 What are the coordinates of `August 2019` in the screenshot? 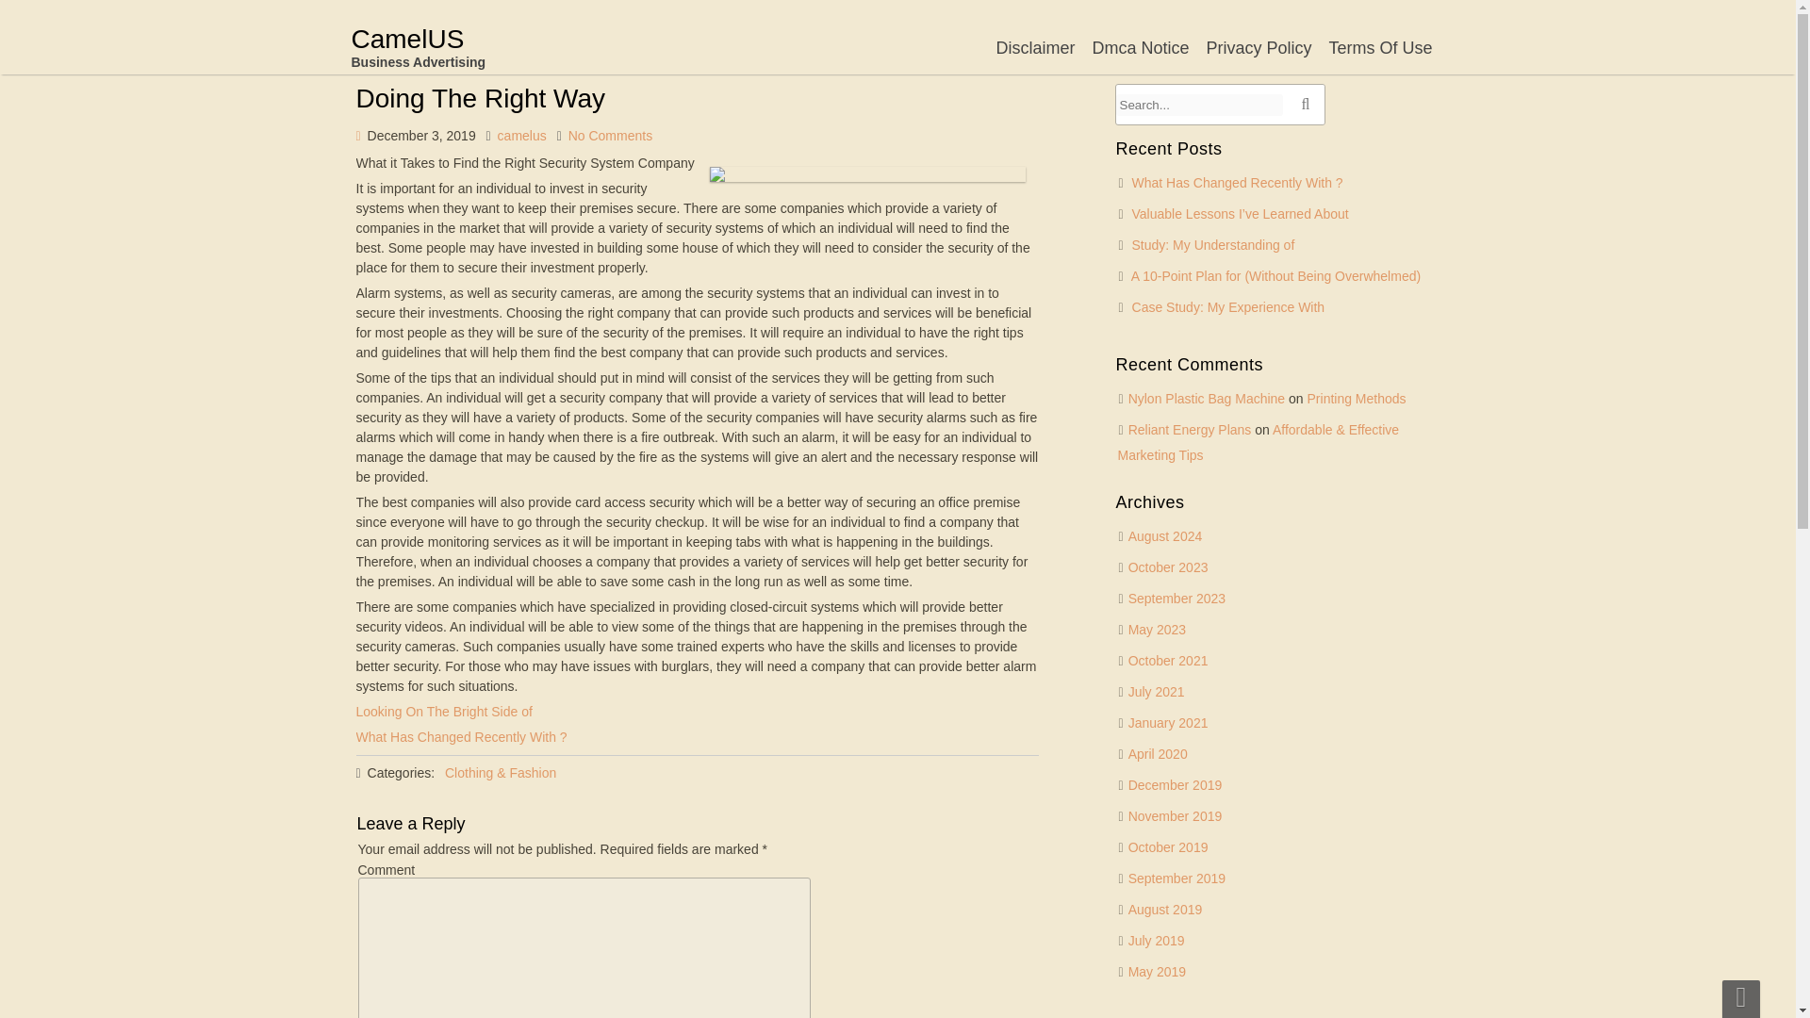 It's located at (1165, 909).